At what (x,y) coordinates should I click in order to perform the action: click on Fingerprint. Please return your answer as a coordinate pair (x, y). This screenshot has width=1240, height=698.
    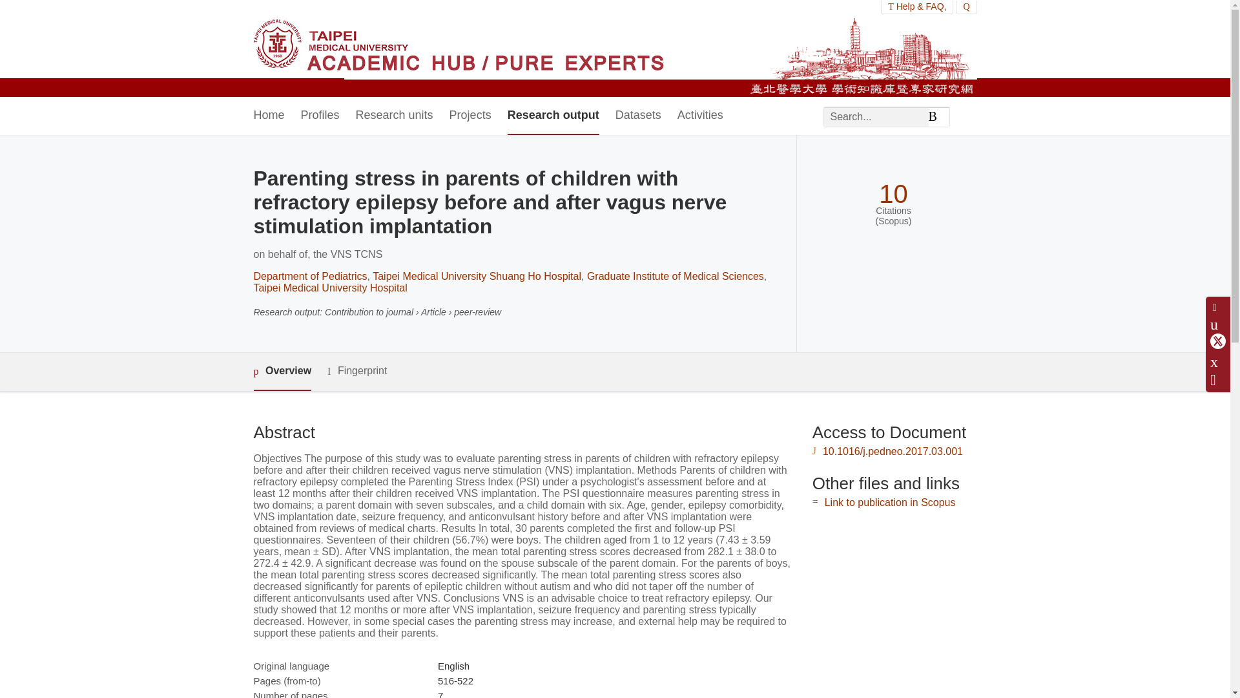
    Looking at the image, I should click on (356, 371).